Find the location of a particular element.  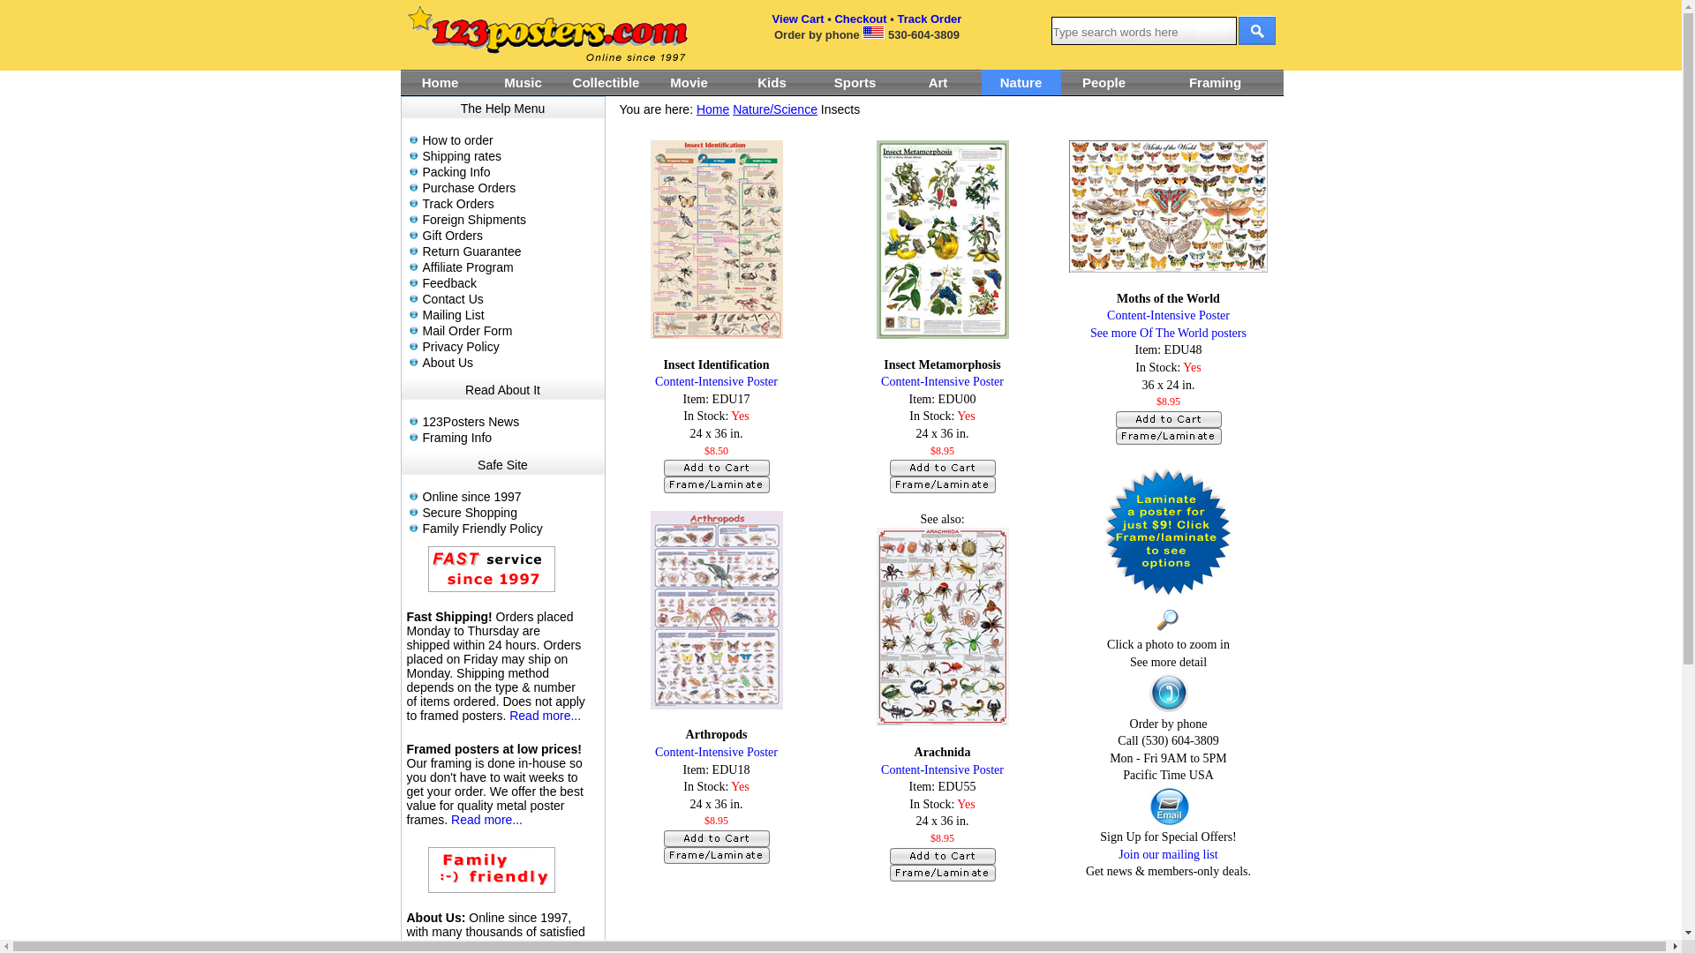

About Us is located at coordinates (510, 363).